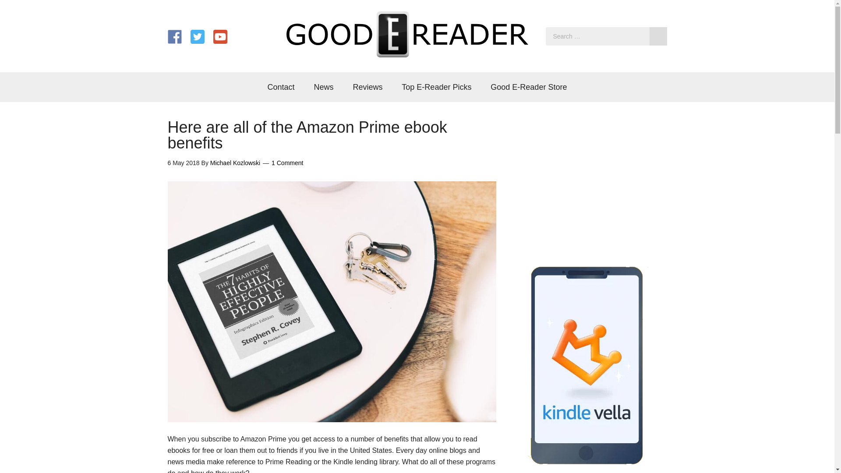 Image resolution: width=841 pixels, height=473 pixels. I want to click on Reviews, so click(367, 87).